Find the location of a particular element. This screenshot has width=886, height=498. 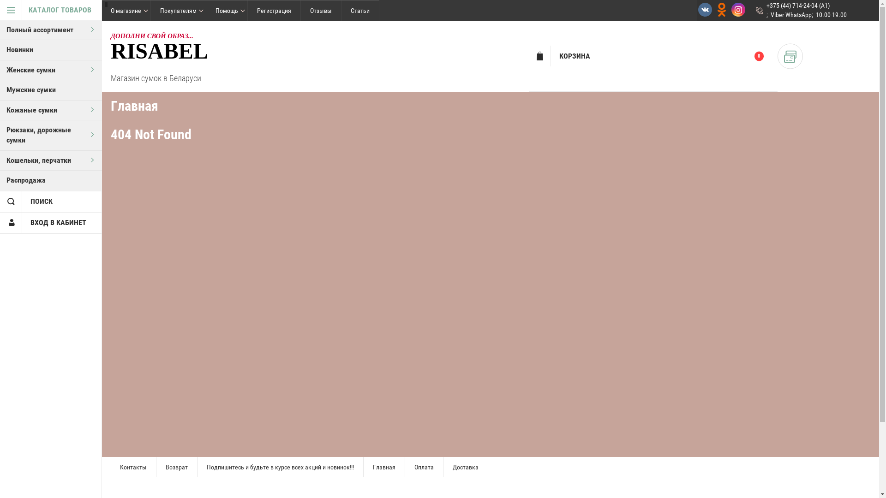

Viber WhatsApp is located at coordinates (791, 15).